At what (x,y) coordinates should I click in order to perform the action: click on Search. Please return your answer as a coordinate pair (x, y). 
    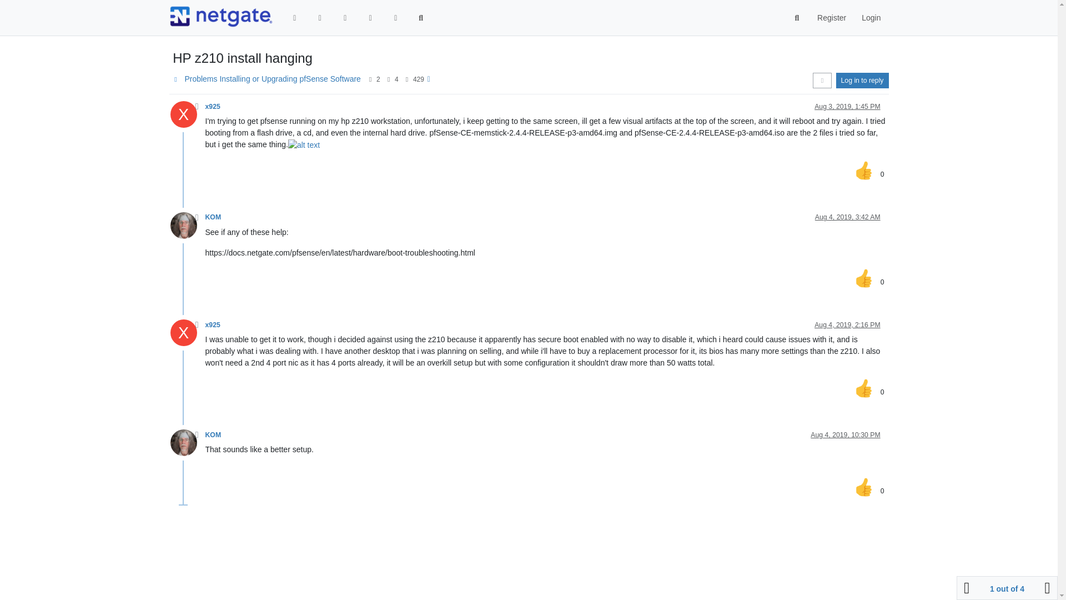
    Looking at the image, I should click on (797, 18).